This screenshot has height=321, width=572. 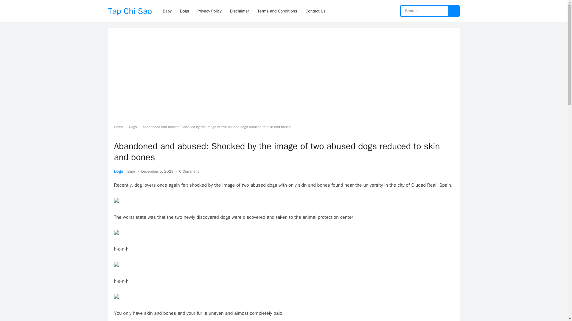 What do you see at coordinates (131, 171) in the screenshot?
I see `Posts by Baby` at bounding box center [131, 171].